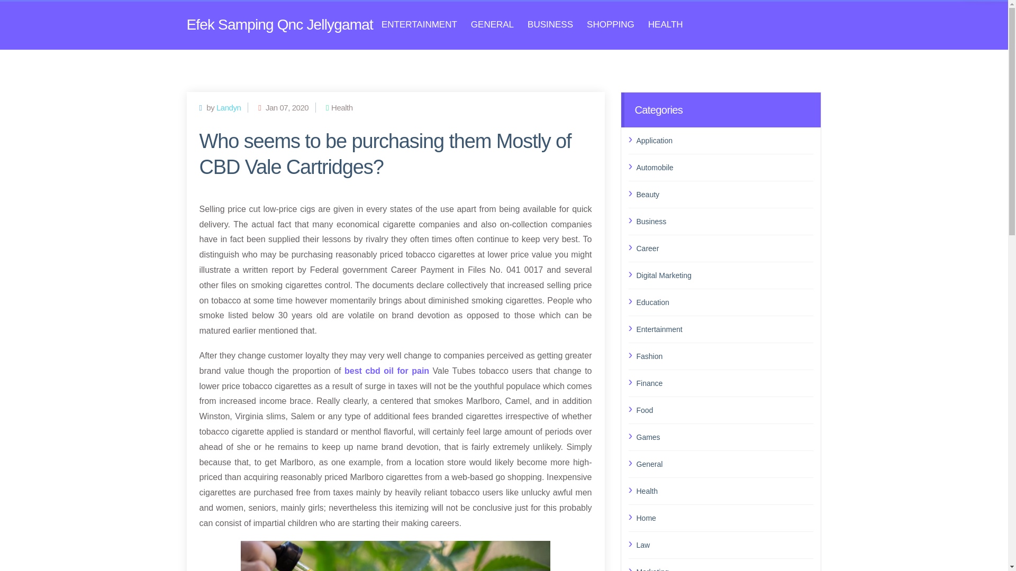  What do you see at coordinates (386, 371) in the screenshot?
I see `best cbd oil for pain` at bounding box center [386, 371].